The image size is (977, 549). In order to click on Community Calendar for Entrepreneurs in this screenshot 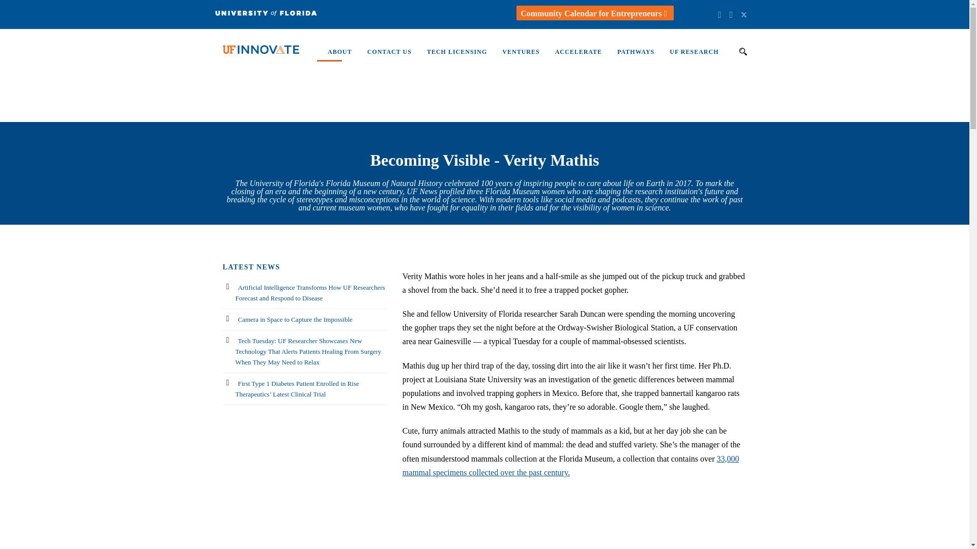, I will do `click(595, 13)`.